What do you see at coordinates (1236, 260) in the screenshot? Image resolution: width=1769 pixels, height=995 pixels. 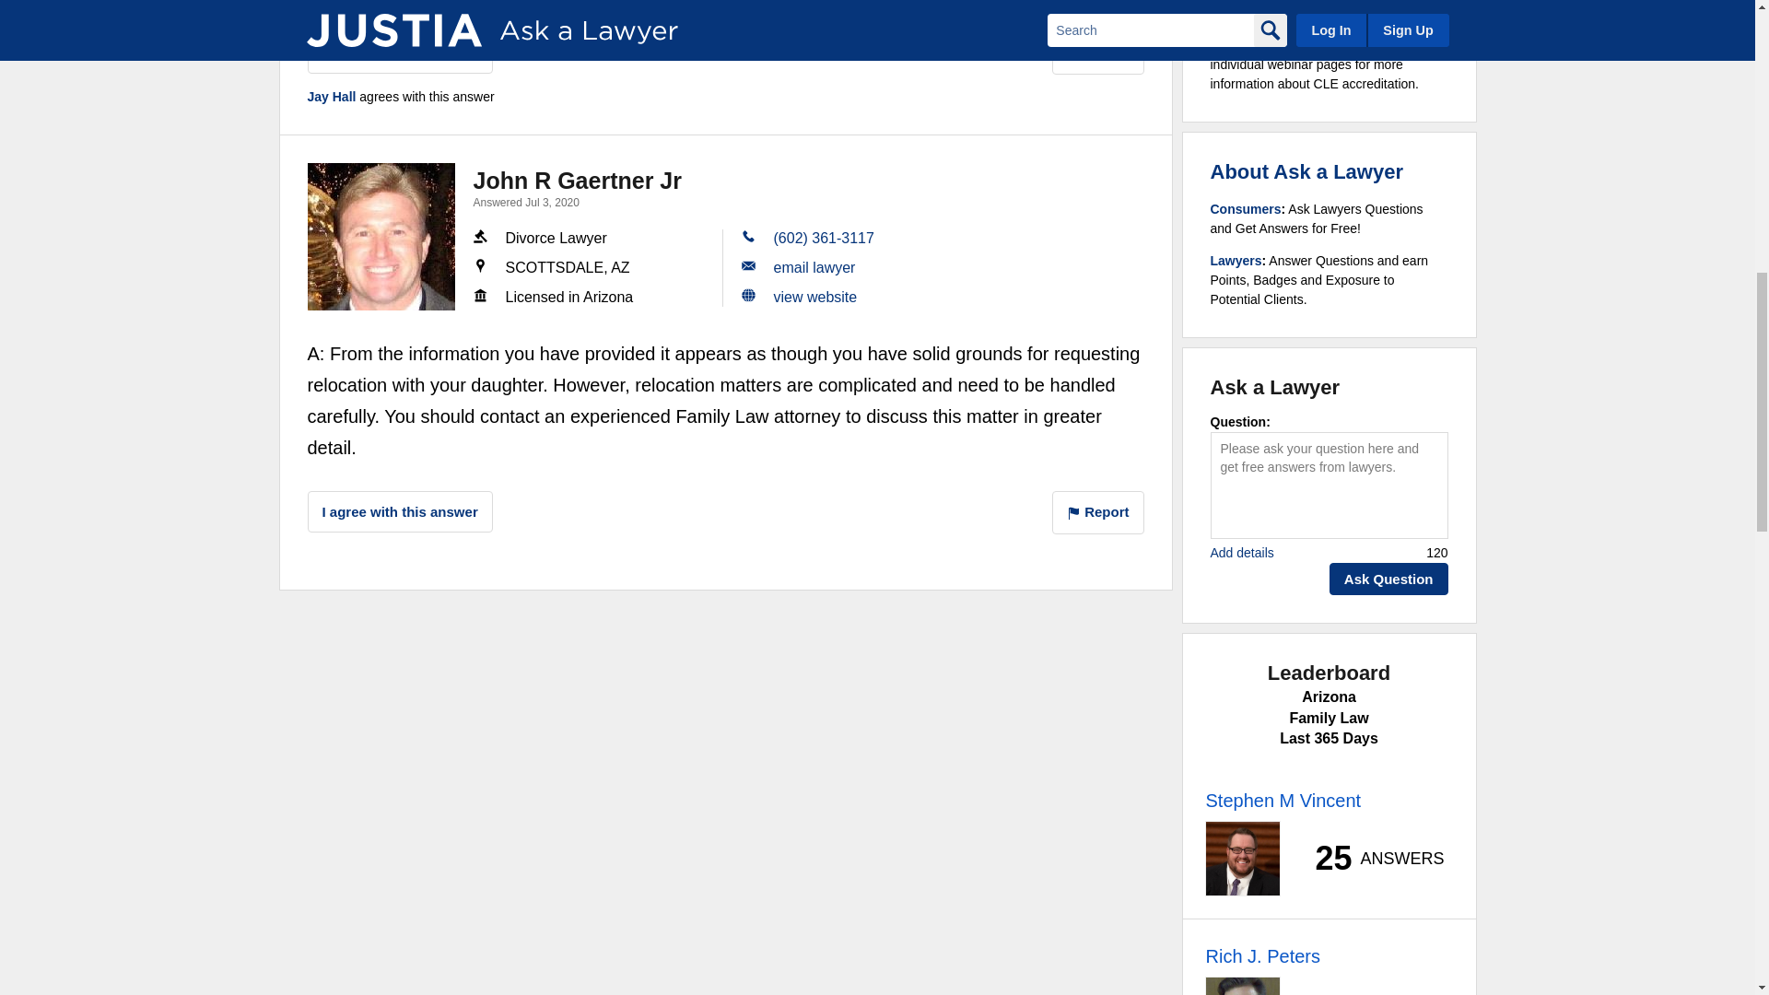 I see `Ask a Lawyer - FAQs - Lawyers` at bounding box center [1236, 260].